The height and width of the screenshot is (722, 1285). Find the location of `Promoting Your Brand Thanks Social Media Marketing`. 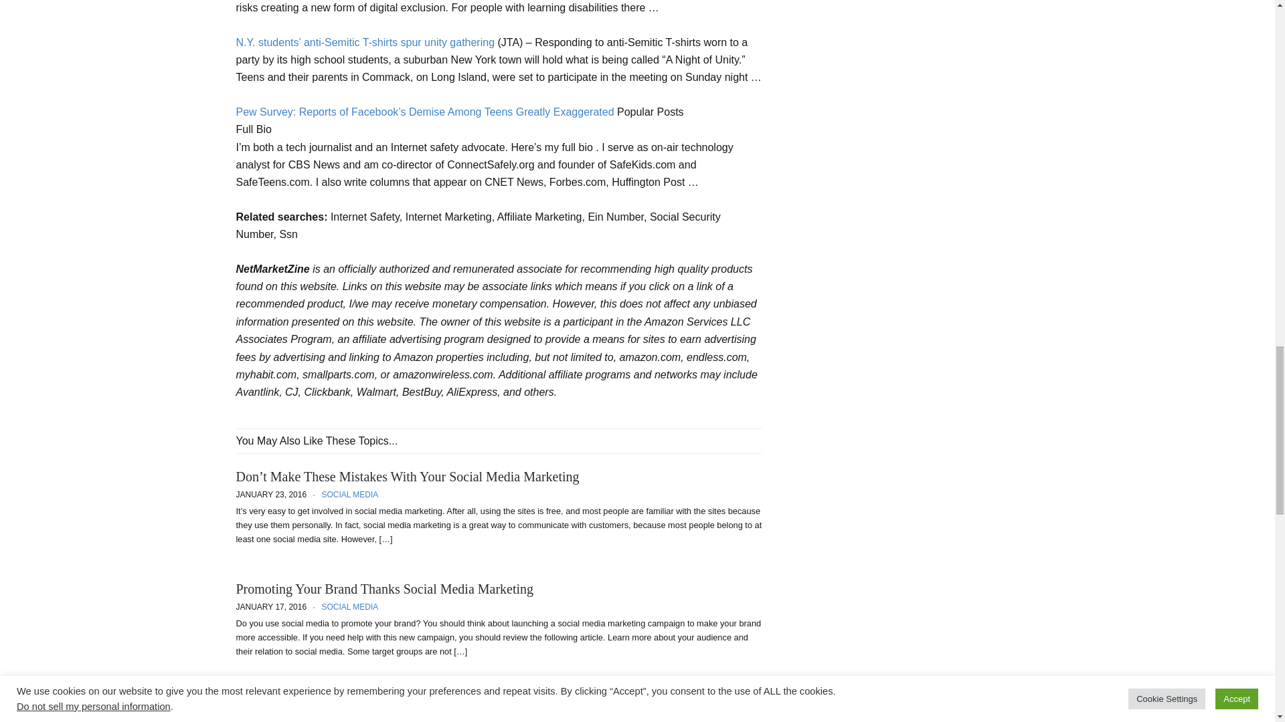

Promoting Your Brand Thanks Social Media Marketing is located at coordinates (384, 589).